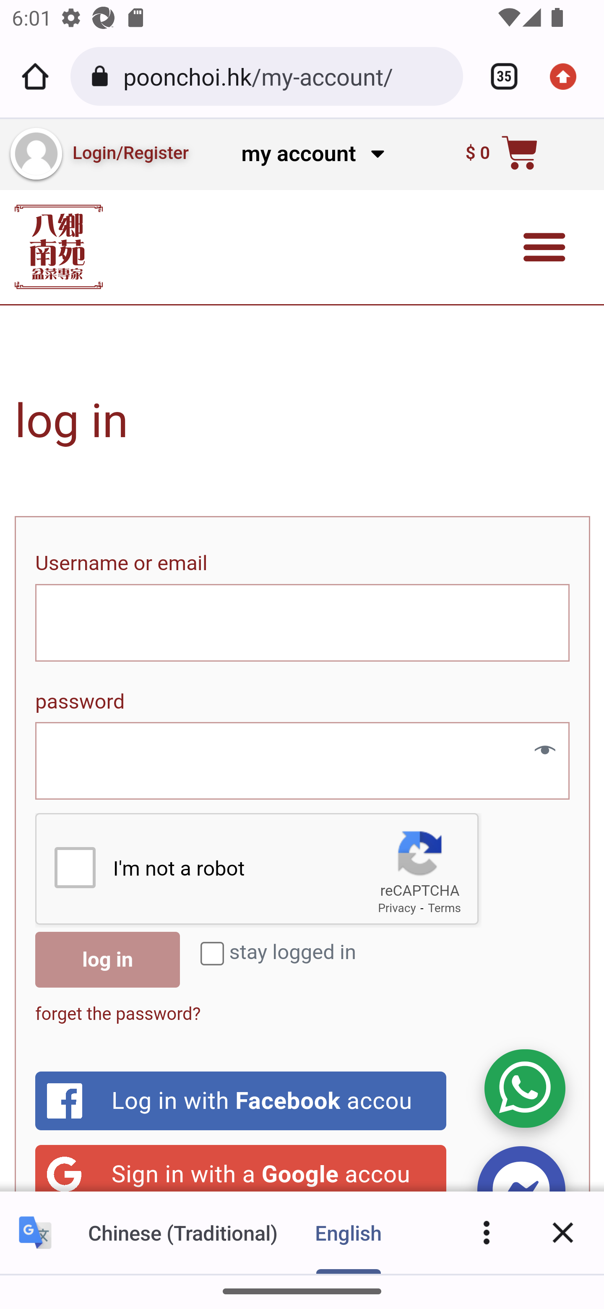 The width and height of the screenshot is (604, 1309). What do you see at coordinates (58, 247) in the screenshot?
I see `www.poonchoi` at bounding box center [58, 247].